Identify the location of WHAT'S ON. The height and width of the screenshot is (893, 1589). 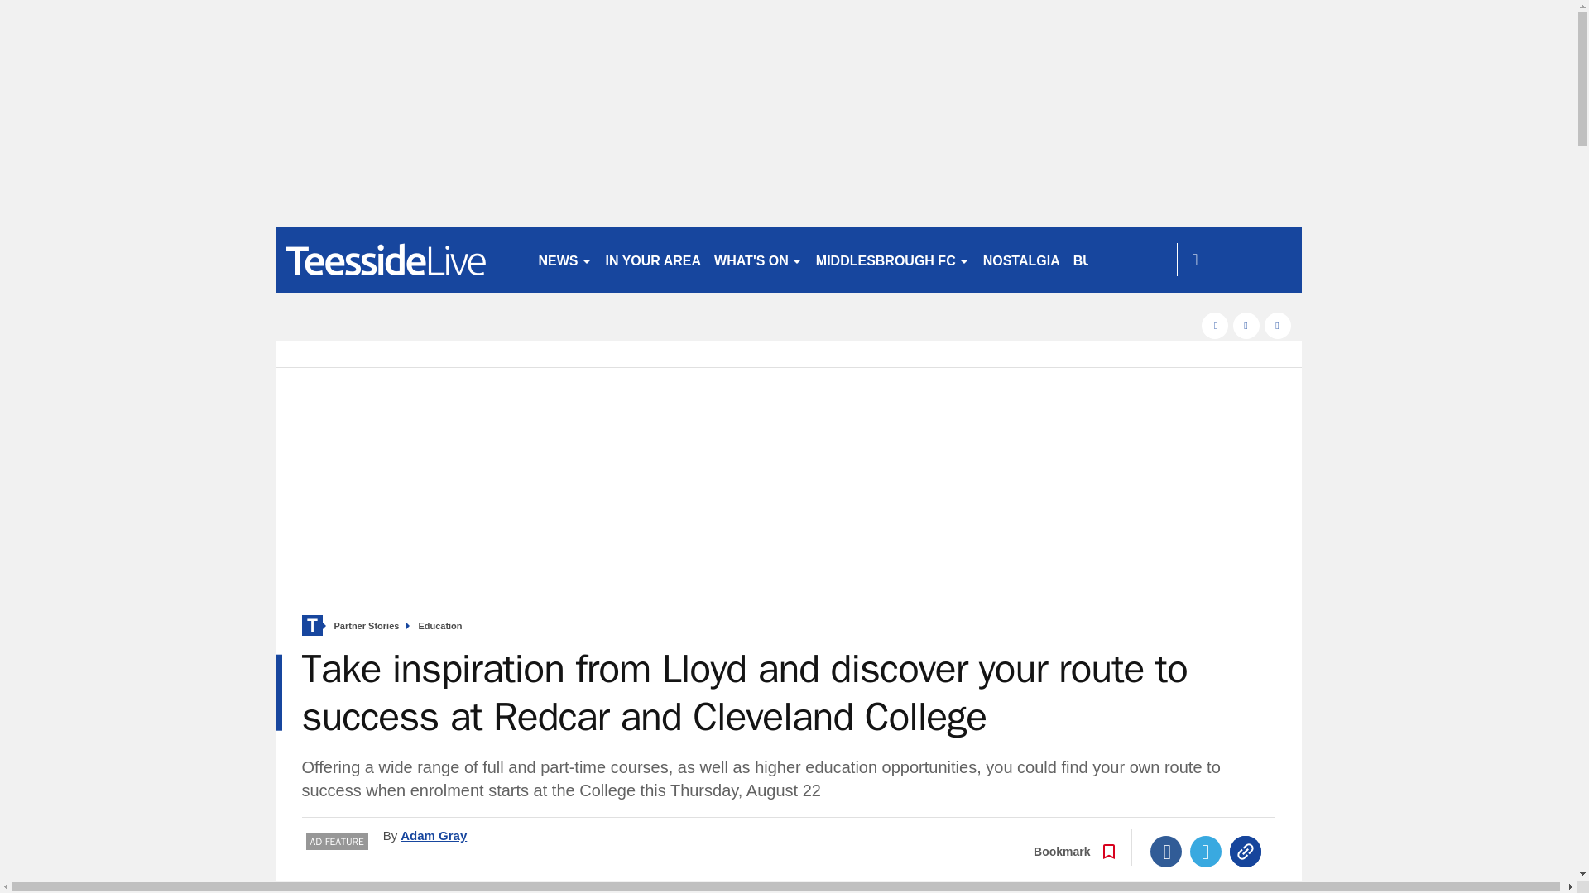
(758, 260).